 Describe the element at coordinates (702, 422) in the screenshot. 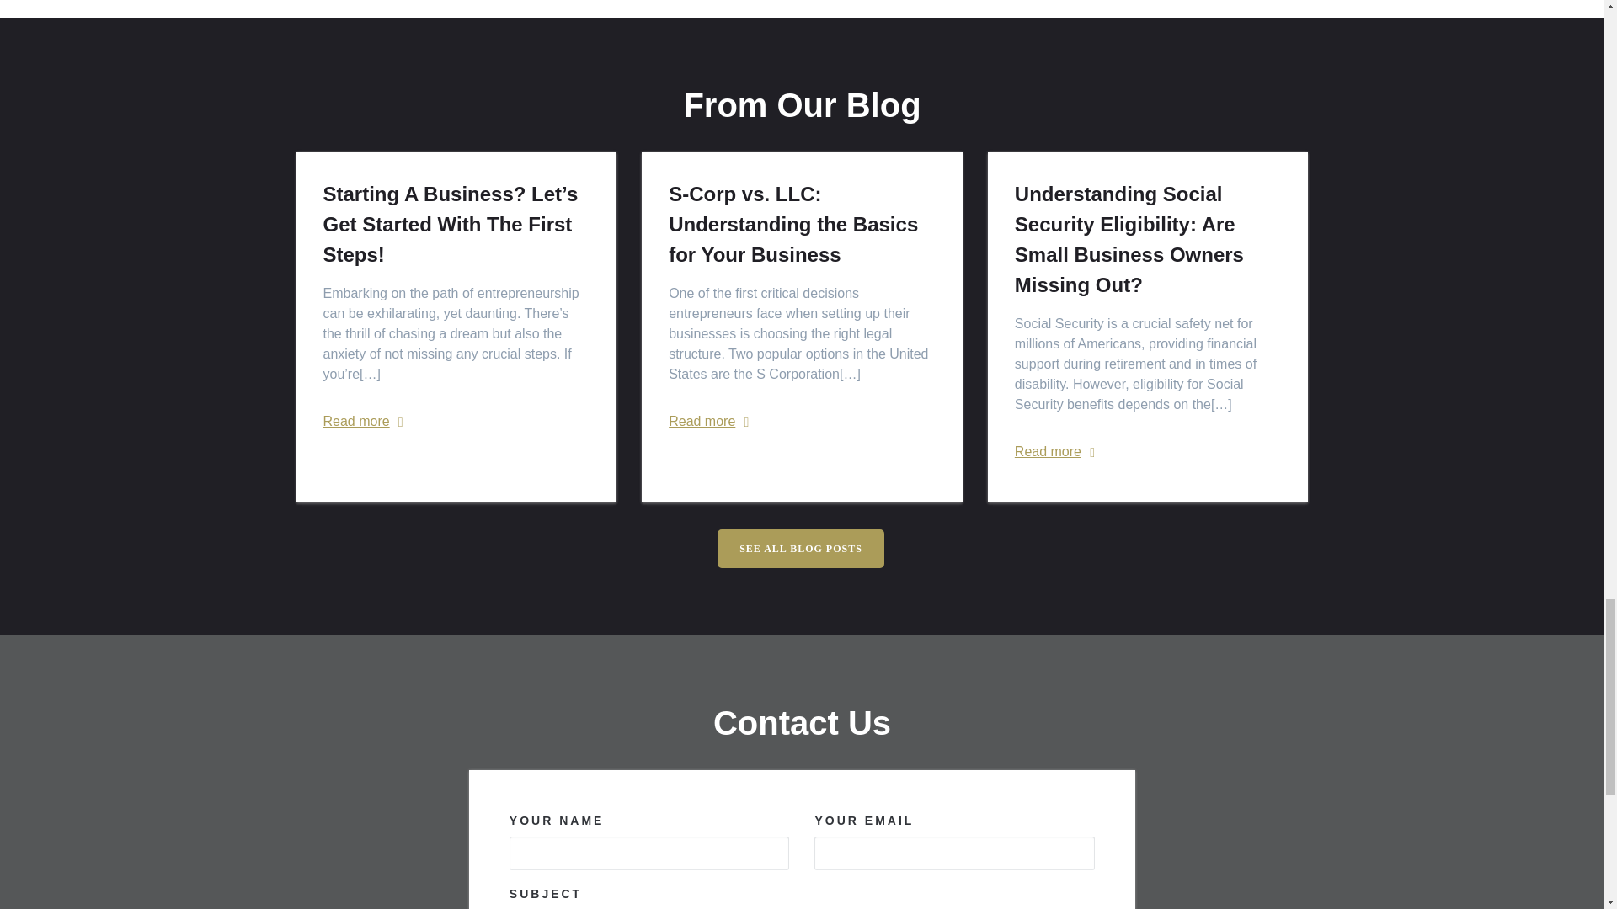

I see `Read more` at that location.